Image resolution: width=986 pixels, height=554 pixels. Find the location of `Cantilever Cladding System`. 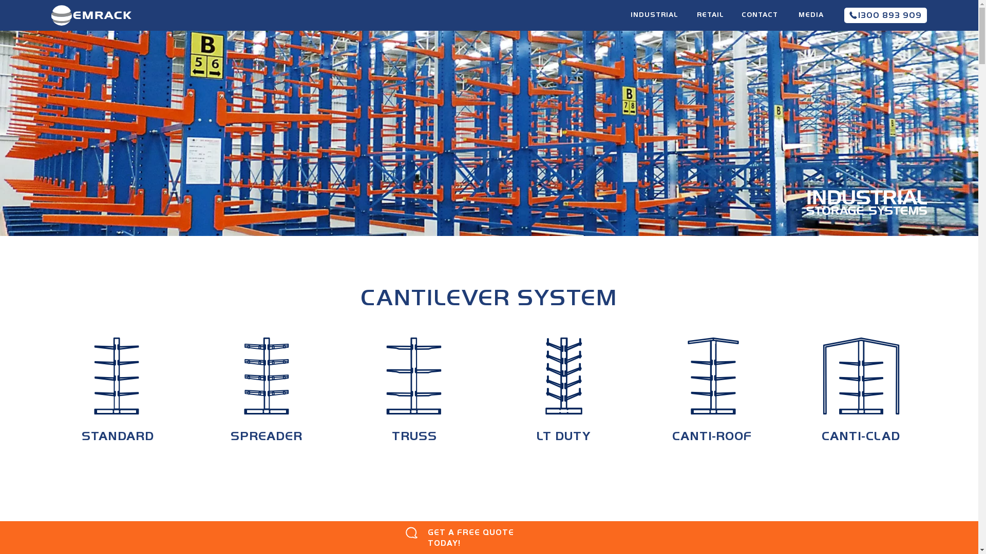

Cantilever Cladding System is located at coordinates (861, 376).